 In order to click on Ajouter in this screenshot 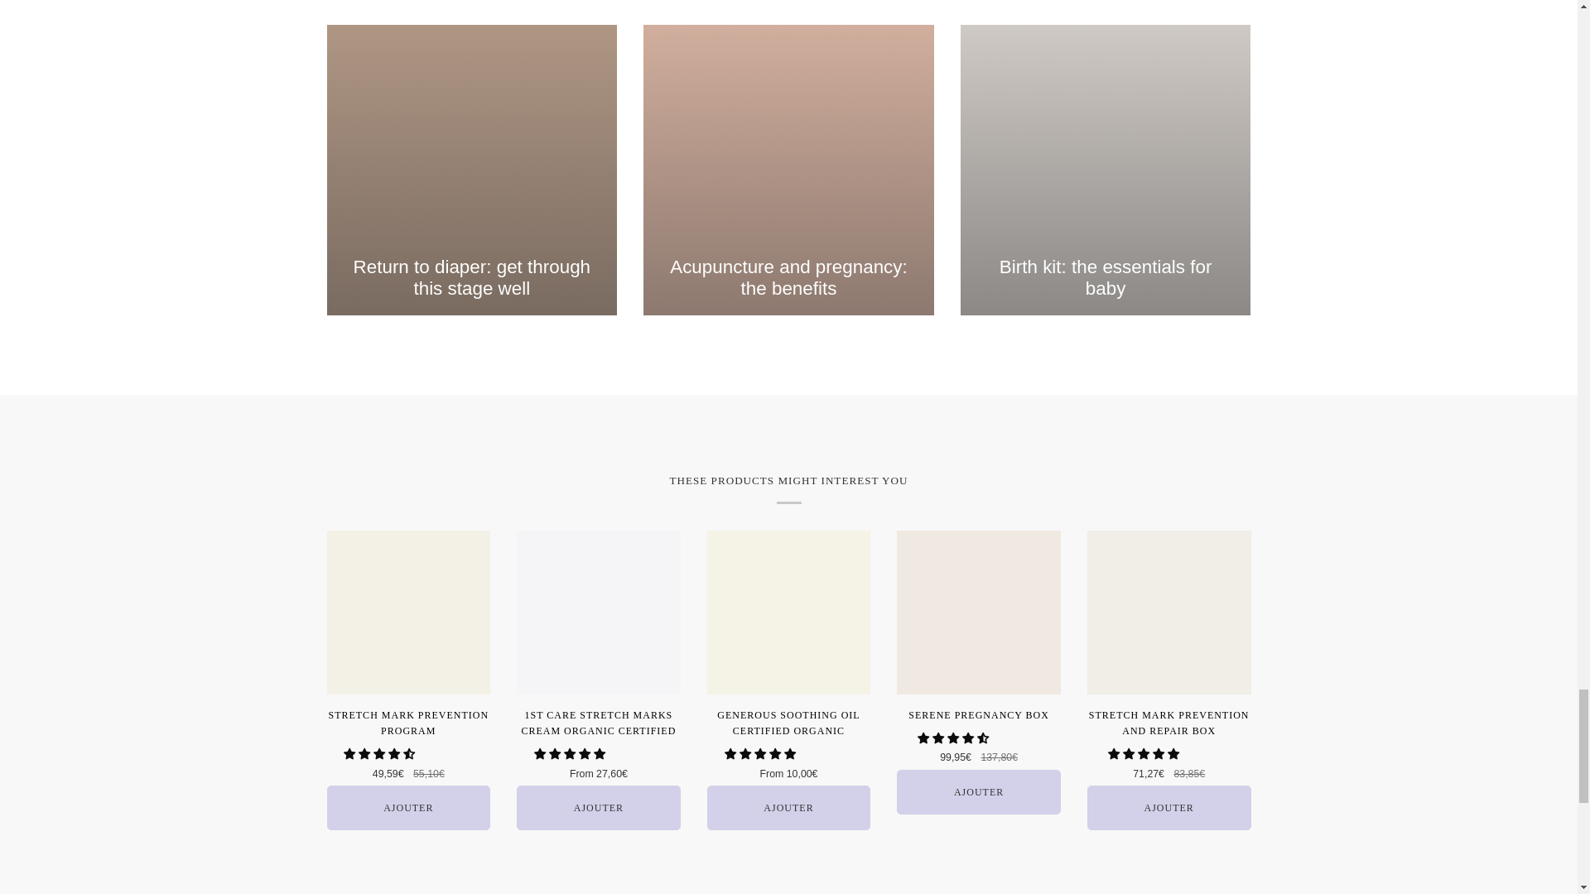, I will do `click(598, 808)`.